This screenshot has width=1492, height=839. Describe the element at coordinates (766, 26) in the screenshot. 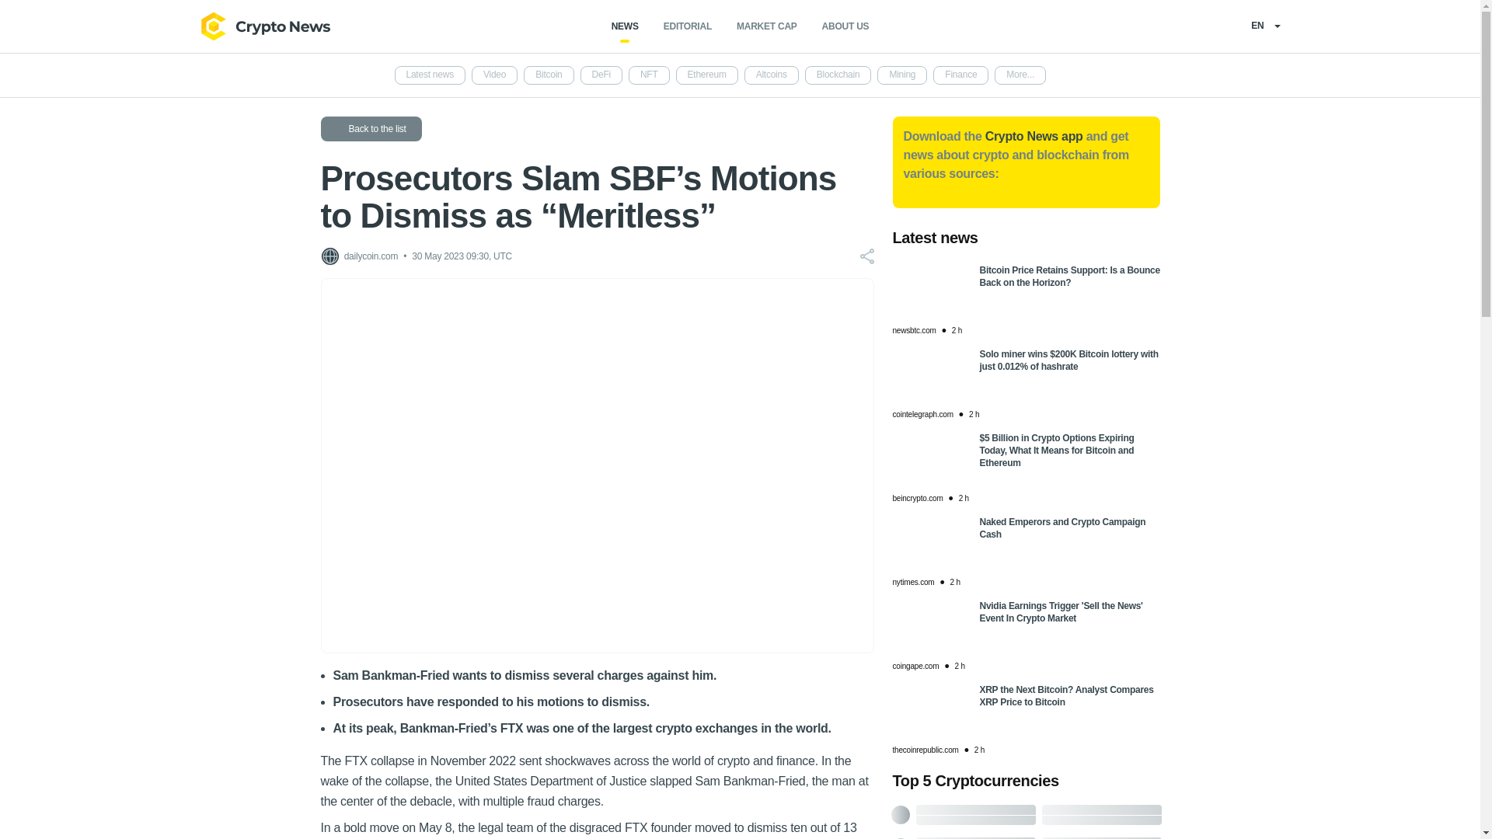

I see `MARKET CAP` at that location.